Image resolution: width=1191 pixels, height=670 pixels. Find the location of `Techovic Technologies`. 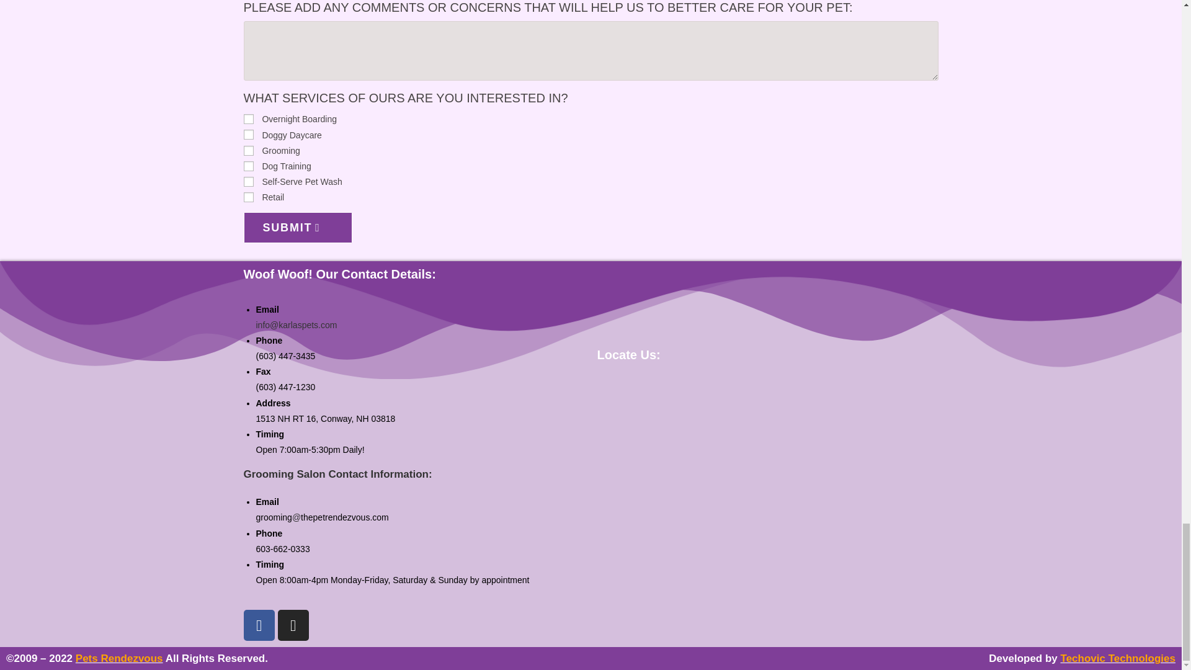

Techovic Technologies is located at coordinates (1118, 658).